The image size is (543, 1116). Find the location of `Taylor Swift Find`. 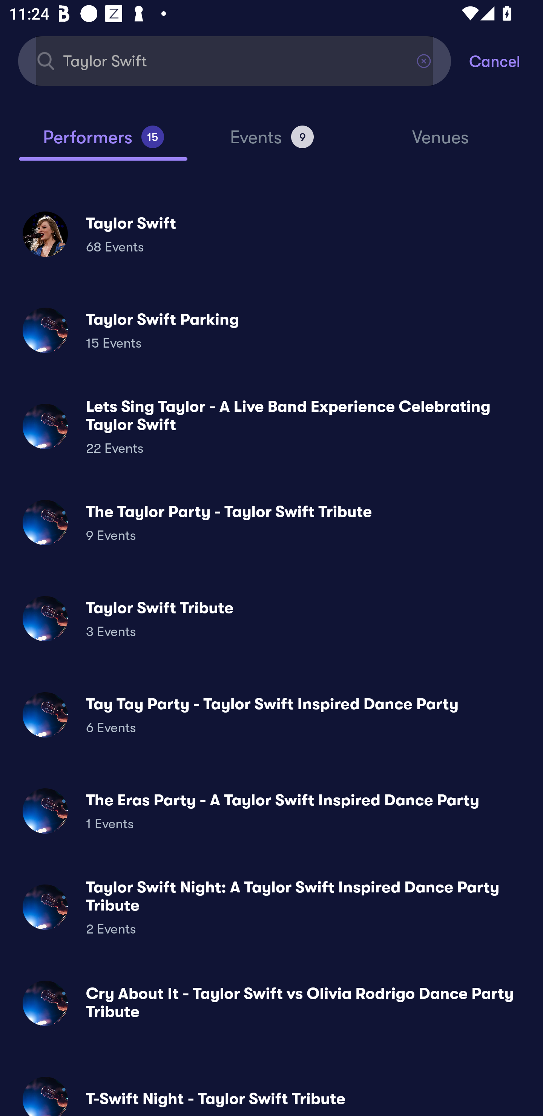

Taylor Swift Find is located at coordinates (235, 60).